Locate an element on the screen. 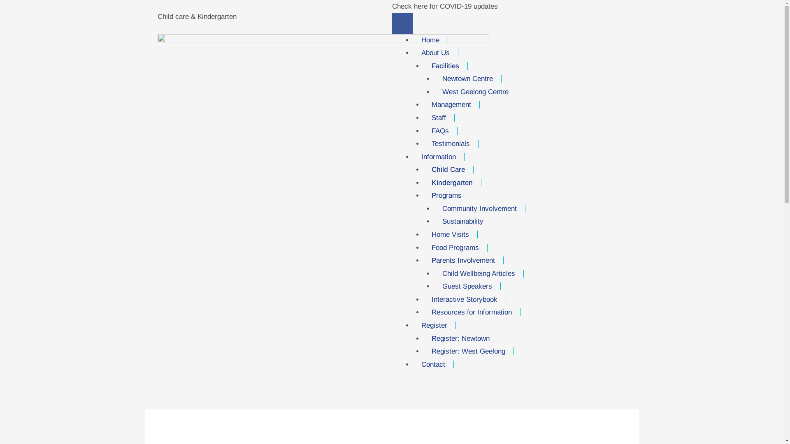 This screenshot has height=444, width=790. Newtown Centre is located at coordinates (467, 79).